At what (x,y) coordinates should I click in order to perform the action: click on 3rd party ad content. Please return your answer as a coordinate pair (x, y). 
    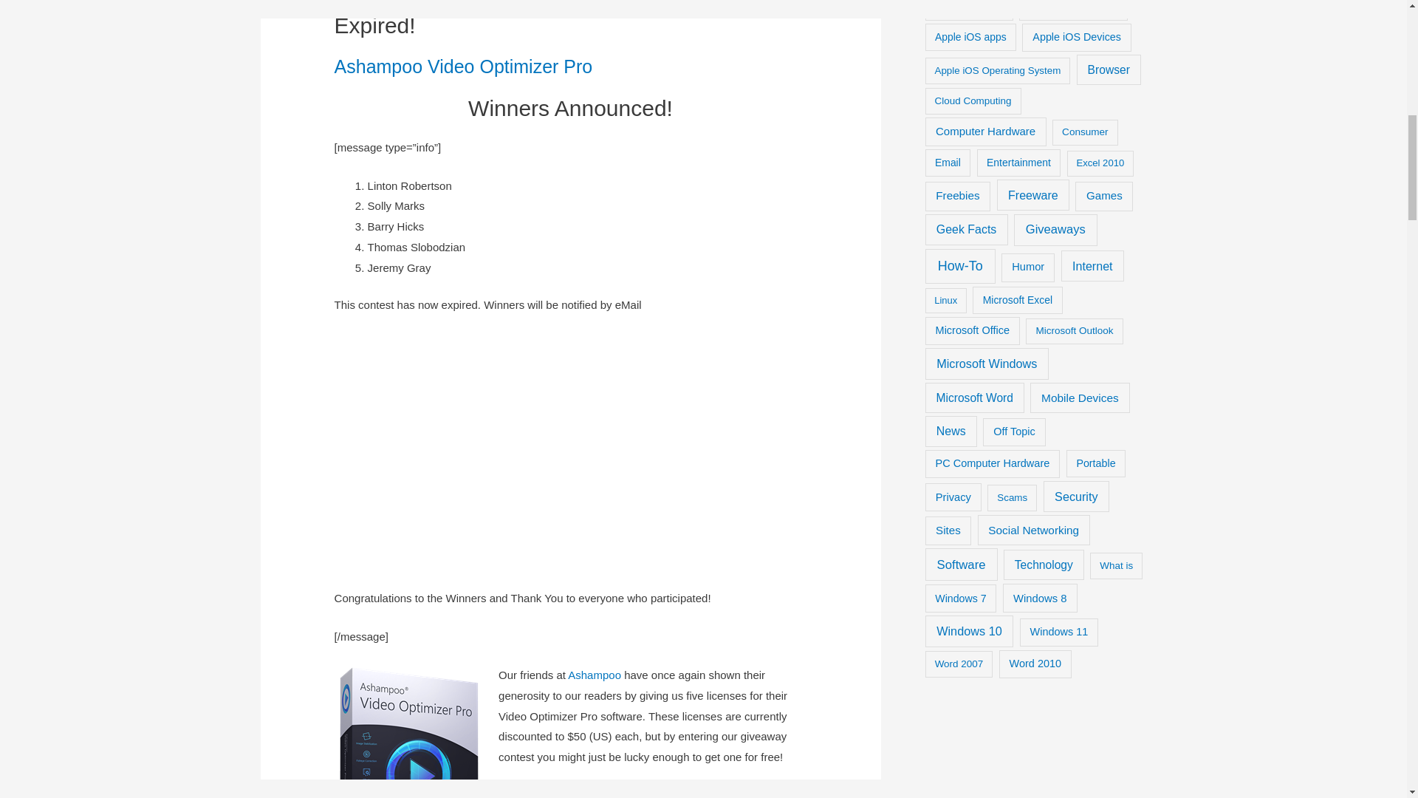
    Looking at the image, I should click on (570, 451).